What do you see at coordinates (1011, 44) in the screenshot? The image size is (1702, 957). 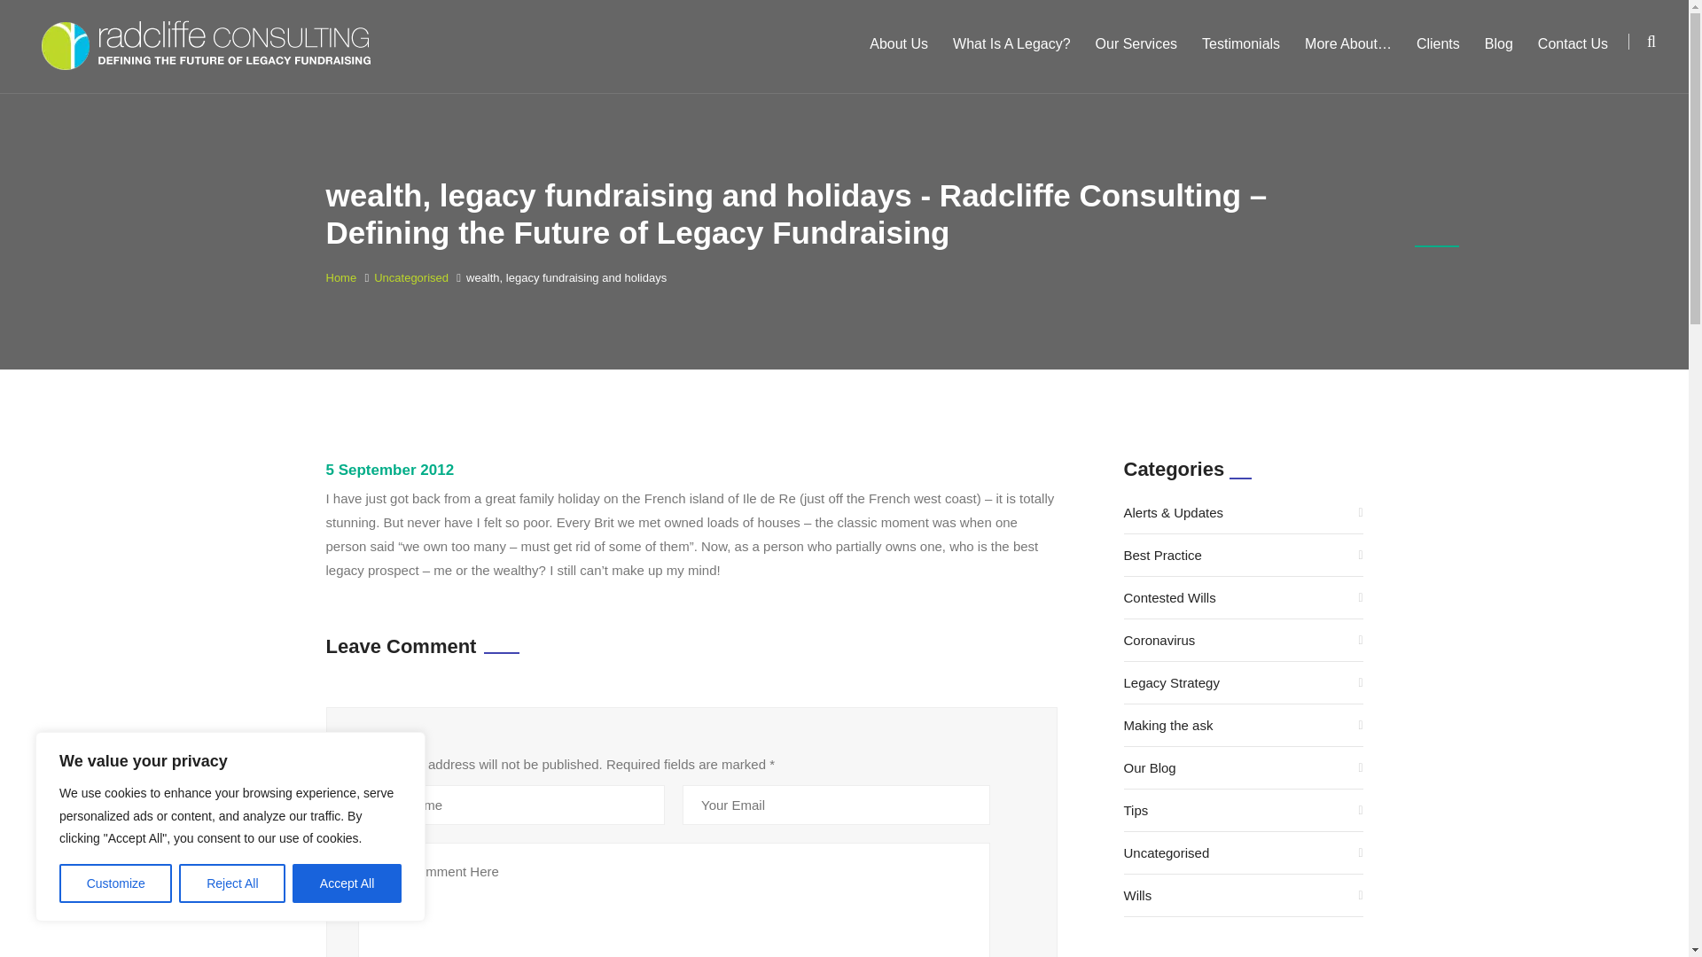 I see `What Is A Legacy?` at bounding box center [1011, 44].